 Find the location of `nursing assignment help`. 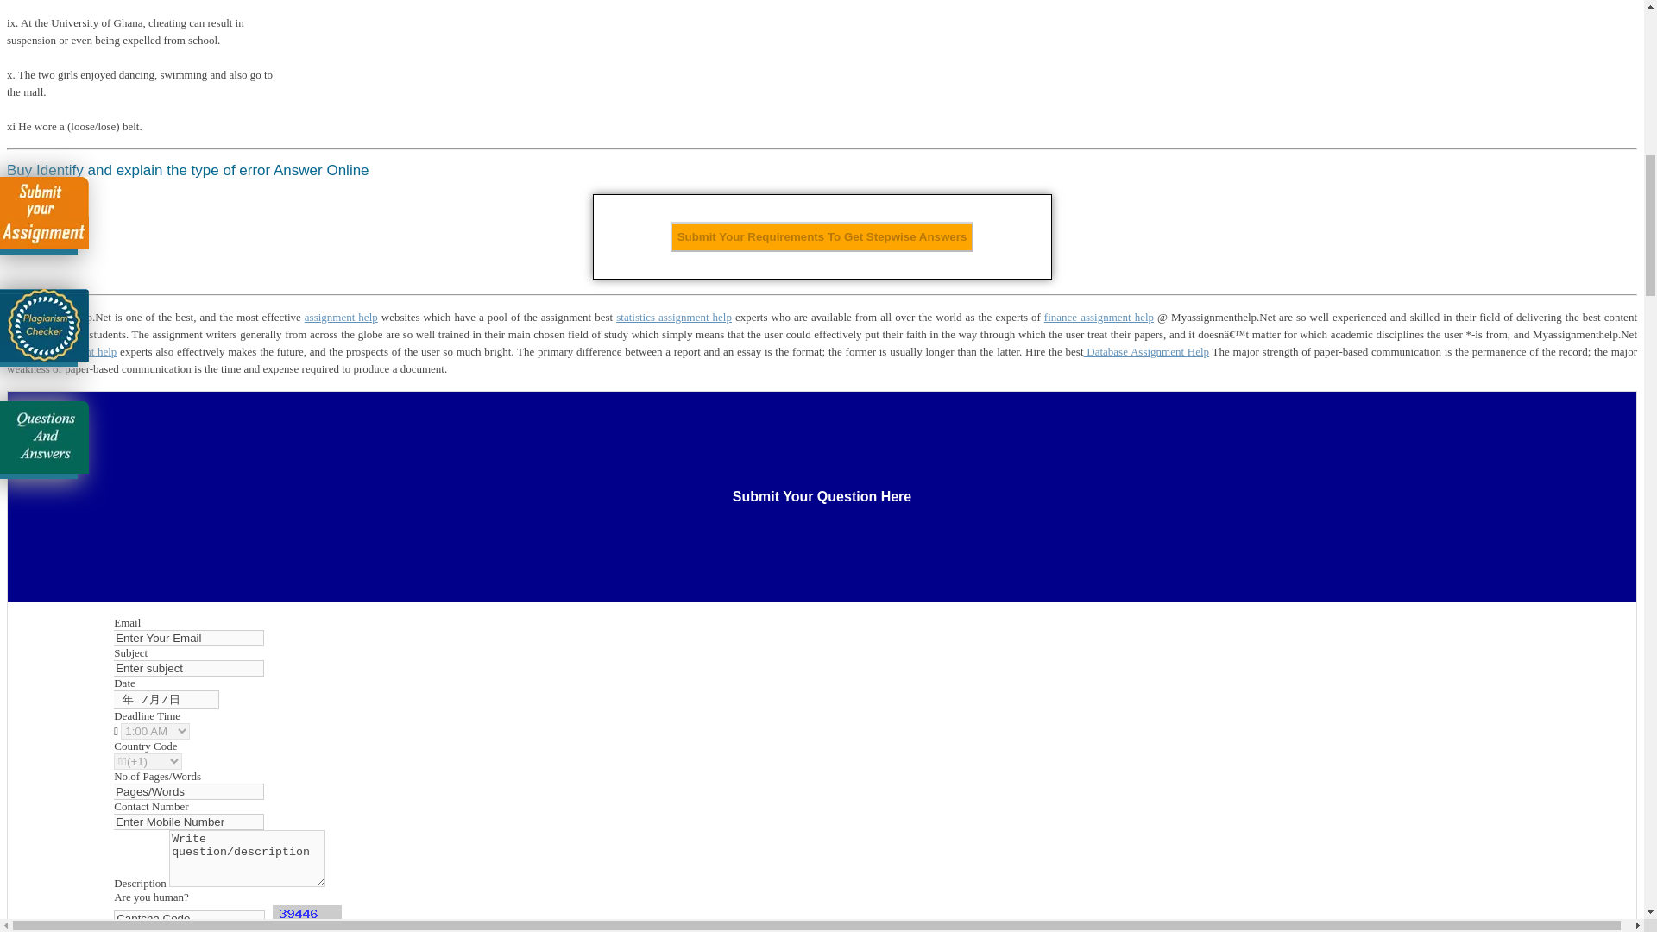

nursing assignment help is located at coordinates (60, 350).